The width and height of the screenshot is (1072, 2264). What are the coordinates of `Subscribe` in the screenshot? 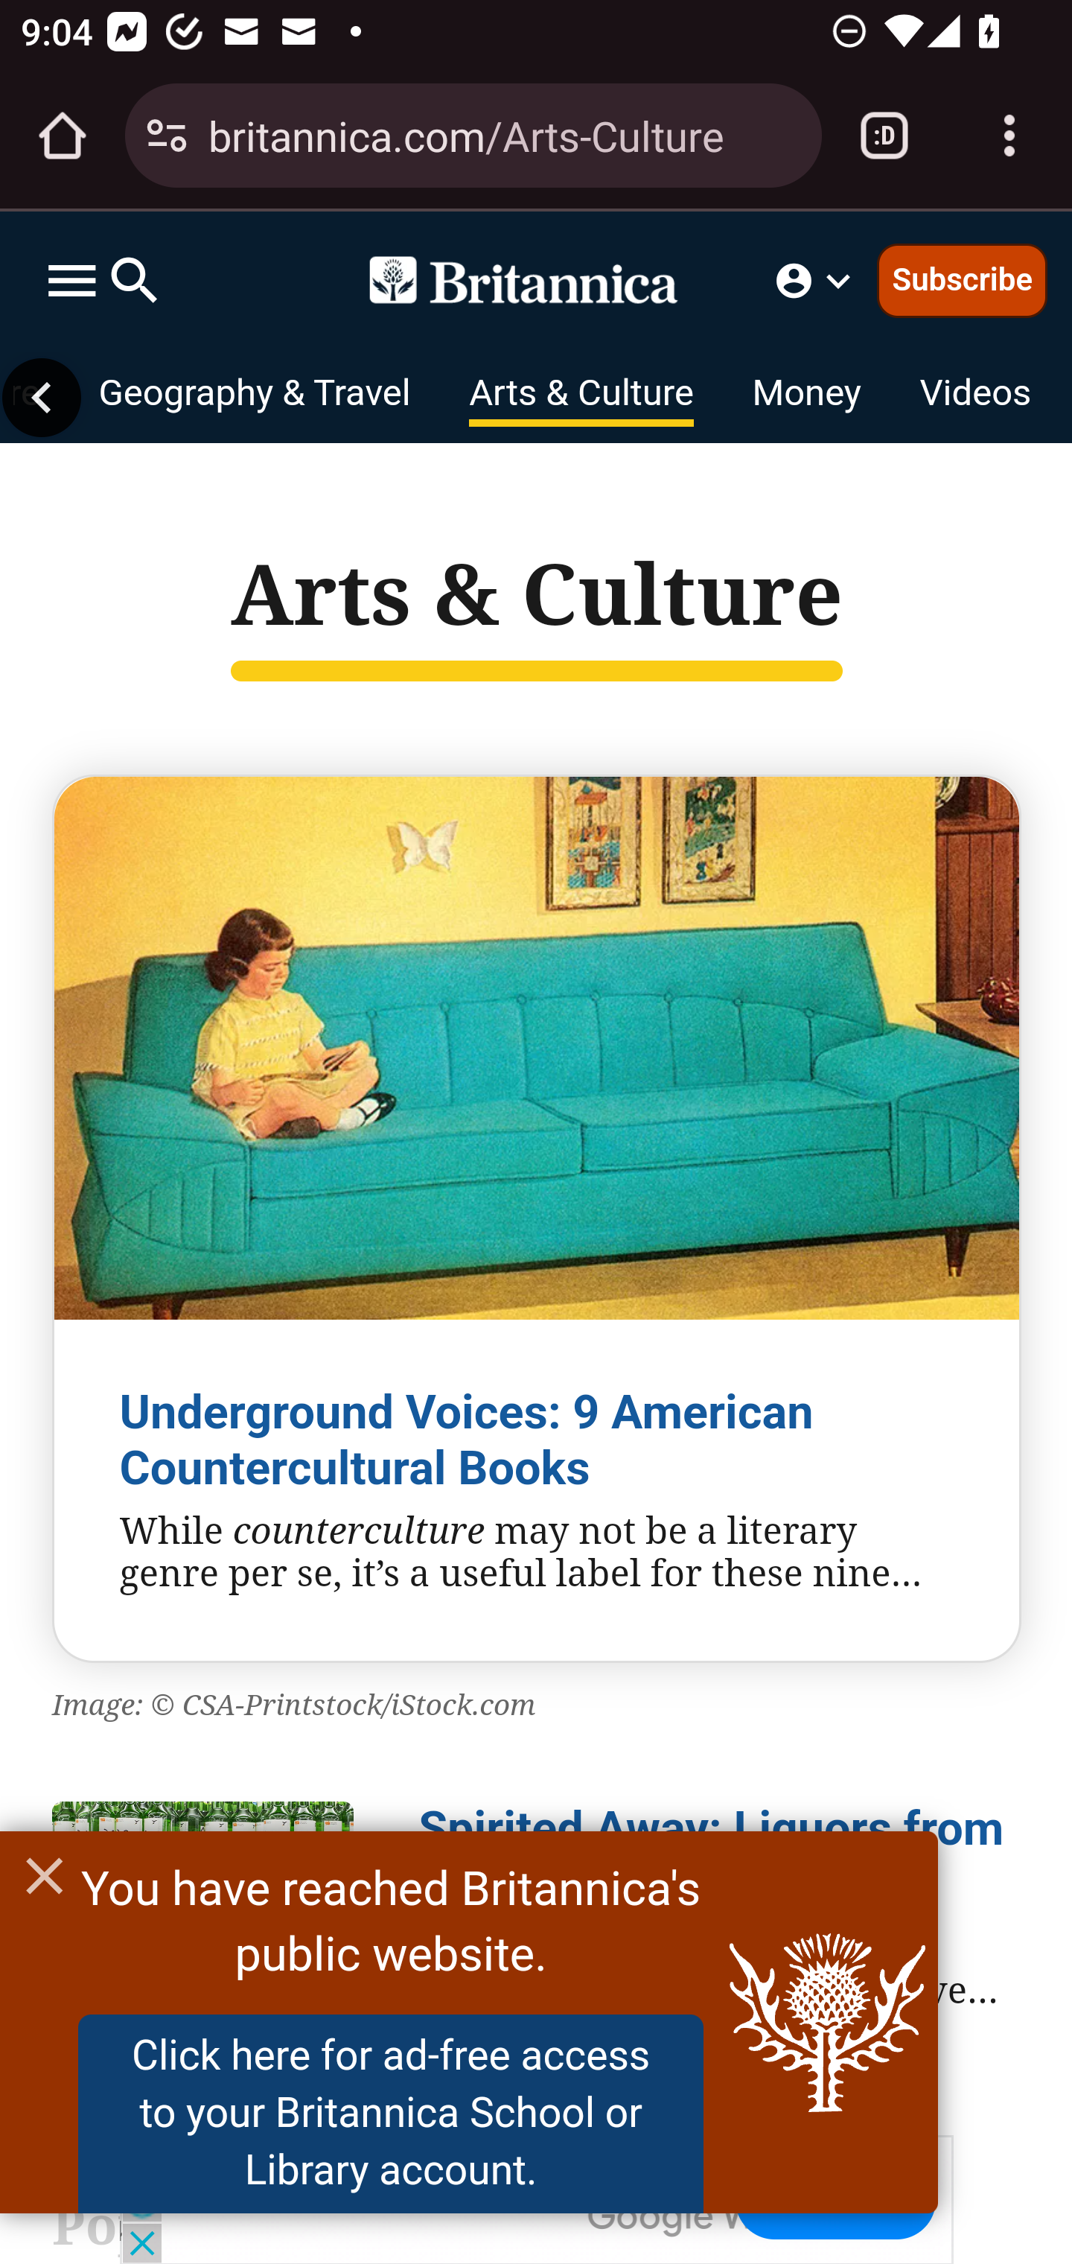 It's located at (962, 279).